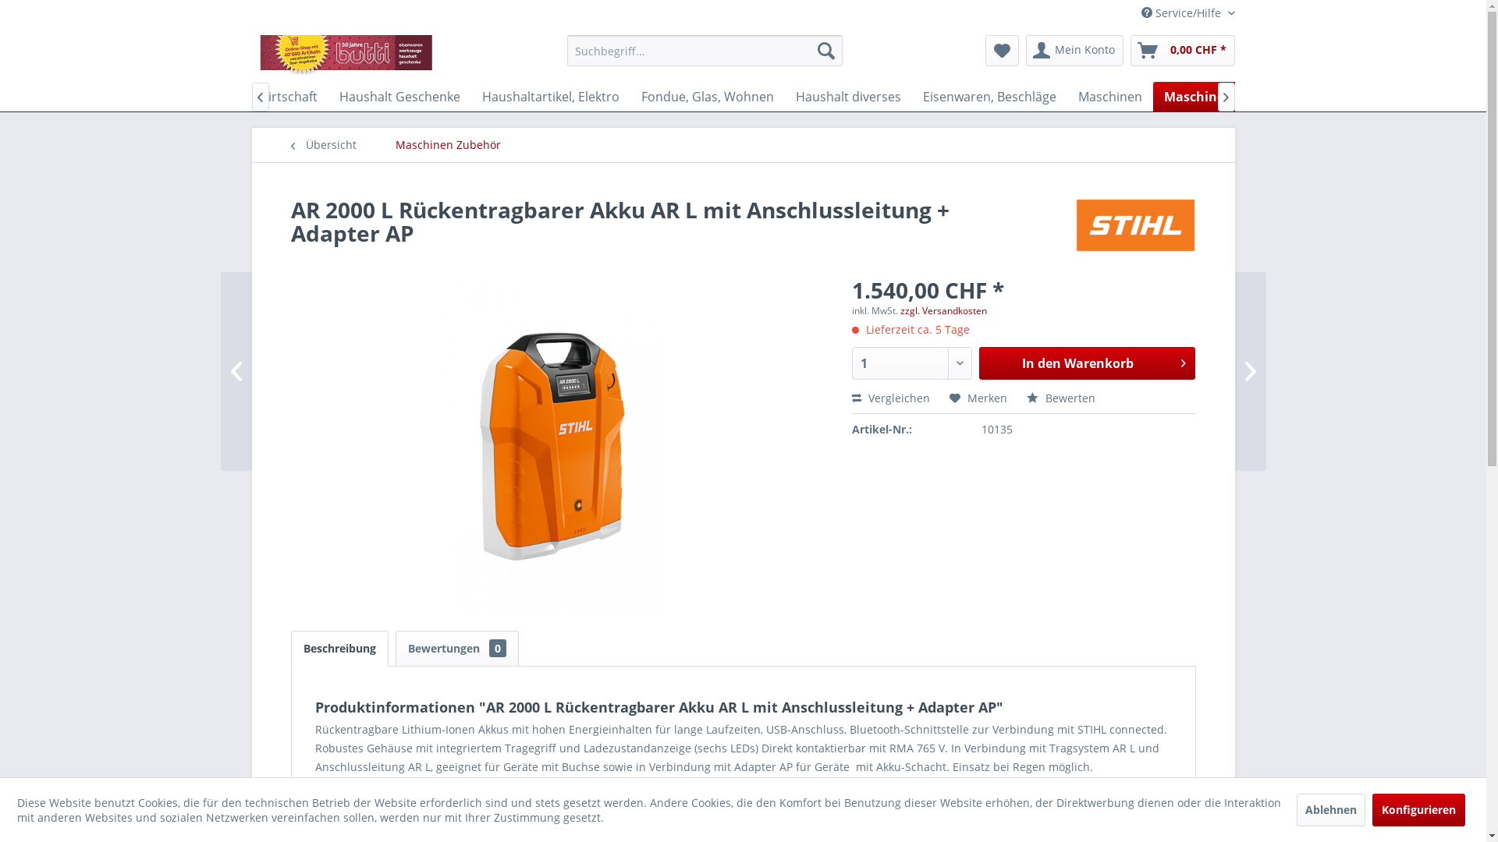  I want to click on Merken, so click(978, 398).